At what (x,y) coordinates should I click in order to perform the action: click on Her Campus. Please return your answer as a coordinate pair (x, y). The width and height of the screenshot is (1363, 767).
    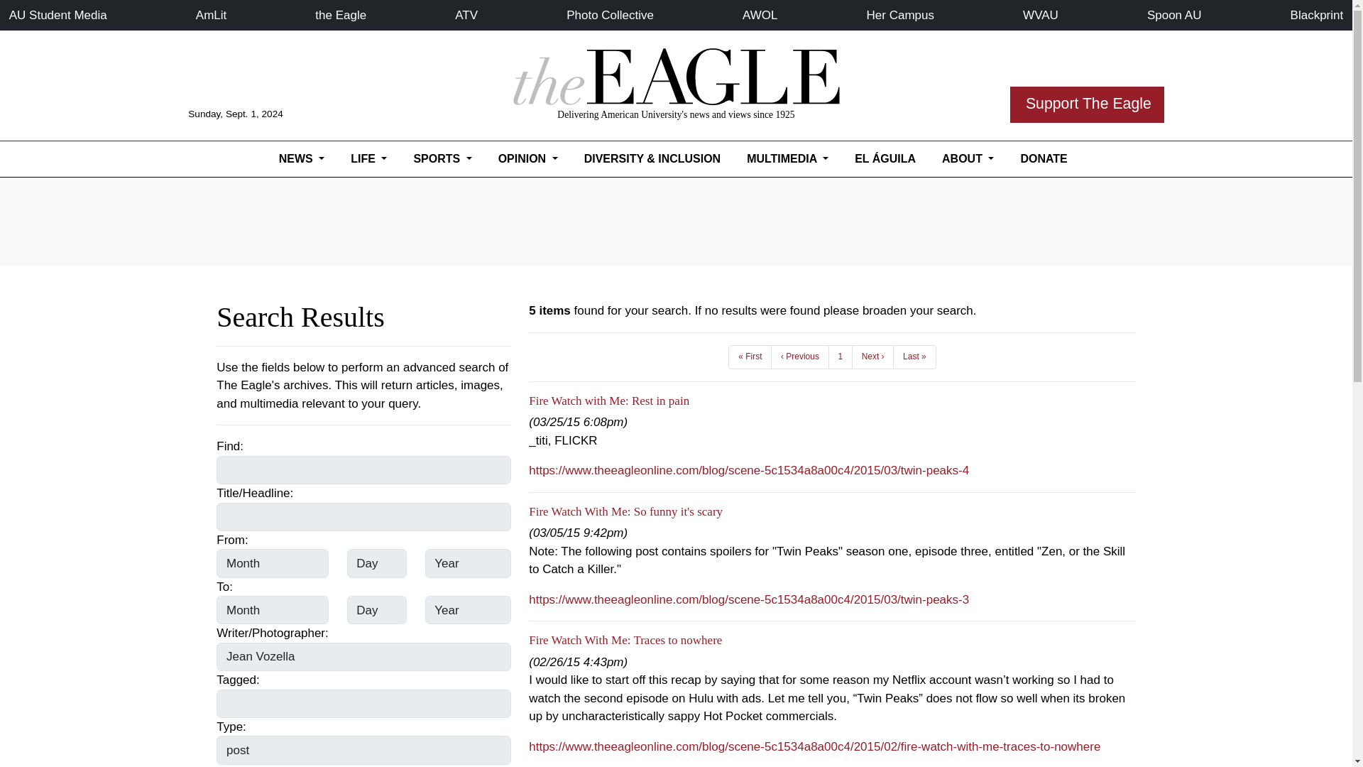
    Looking at the image, I should click on (900, 15).